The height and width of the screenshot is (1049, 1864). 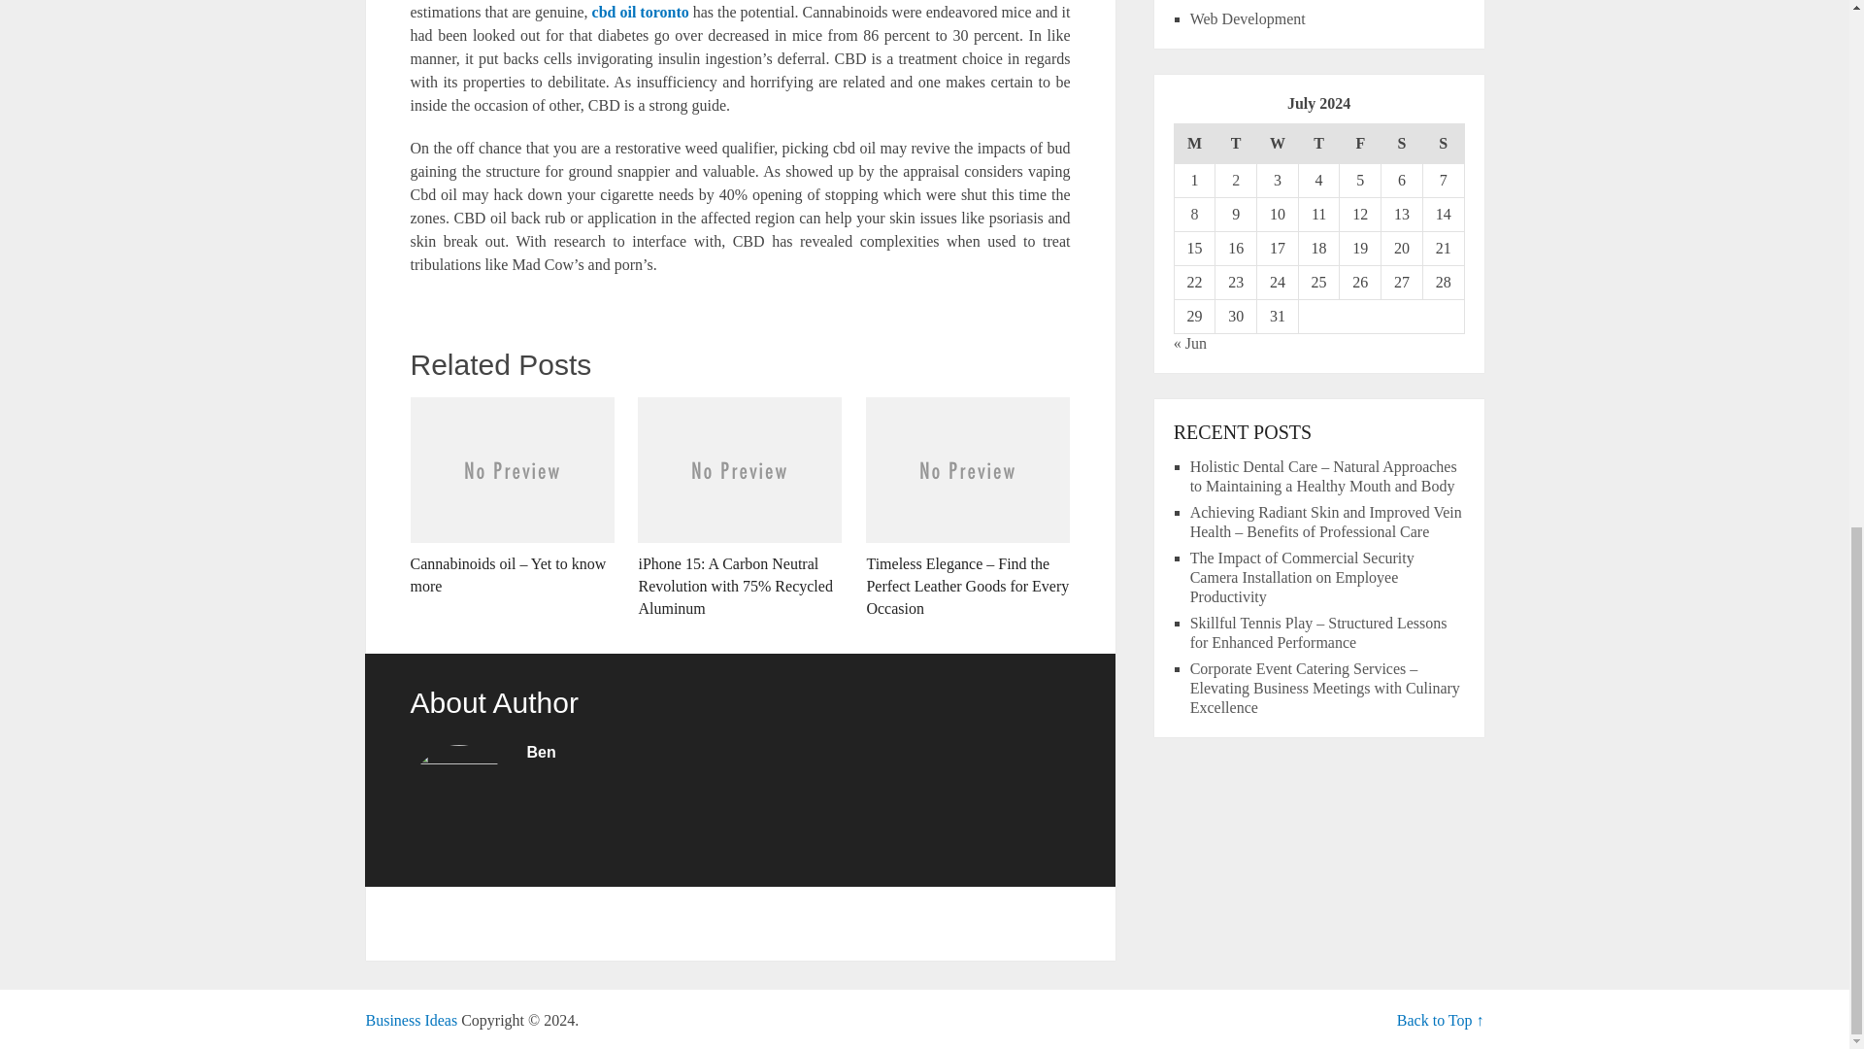 I want to click on Thursday, so click(x=1318, y=144).